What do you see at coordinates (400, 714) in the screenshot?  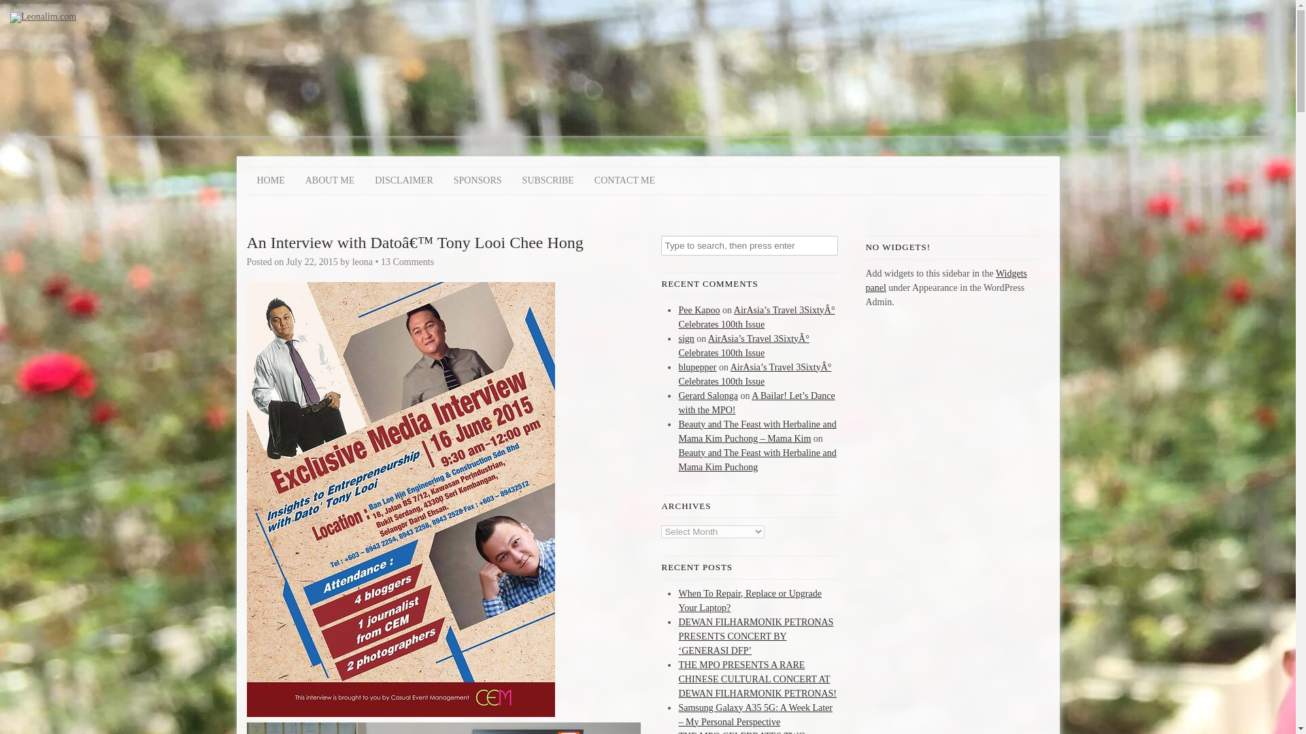 I see `media interview` at bounding box center [400, 714].